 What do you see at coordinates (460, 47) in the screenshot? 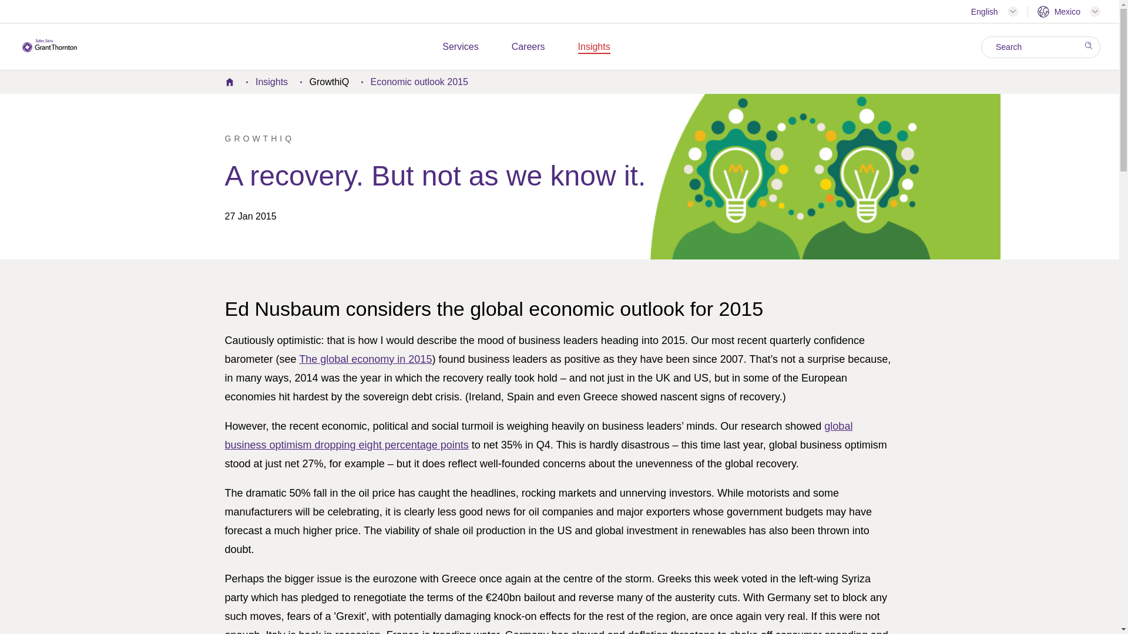
I see `Services` at bounding box center [460, 47].